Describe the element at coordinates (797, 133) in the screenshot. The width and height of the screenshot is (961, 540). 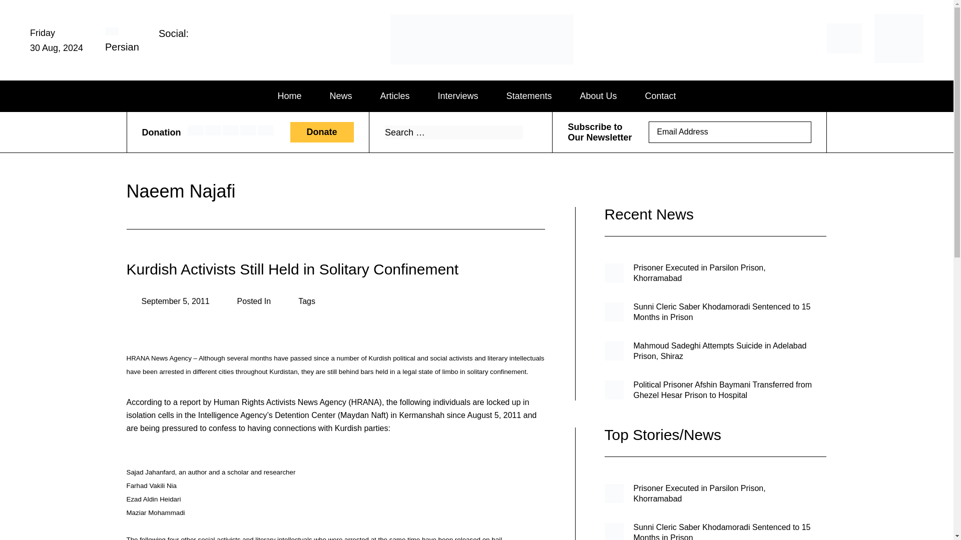
I see `Sign up` at that location.